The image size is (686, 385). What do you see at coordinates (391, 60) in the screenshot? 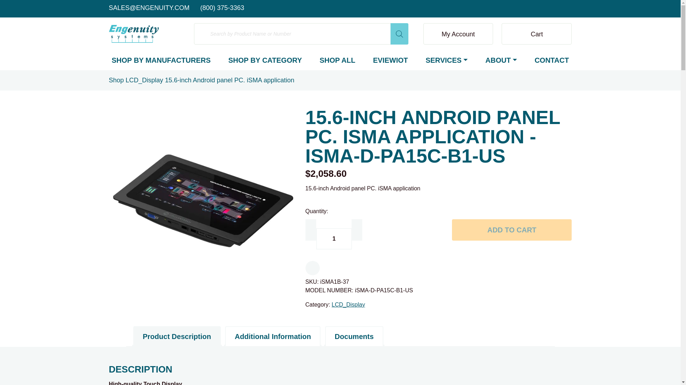
I see `EVIEWIOT` at bounding box center [391, 60].